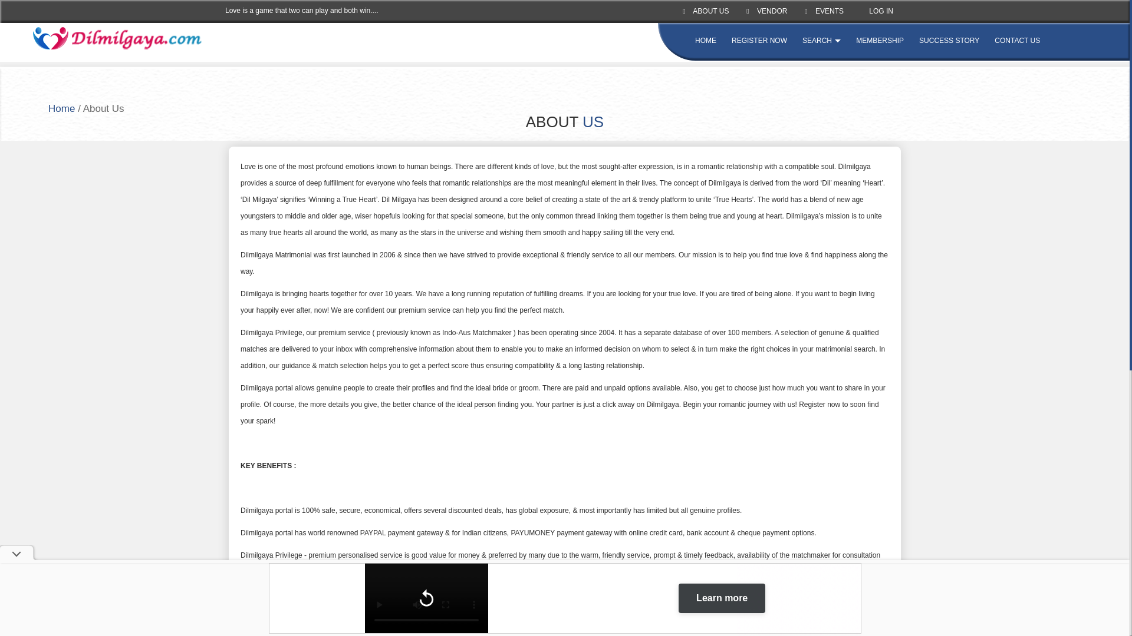  I want to click on Home, so click(61, 108).